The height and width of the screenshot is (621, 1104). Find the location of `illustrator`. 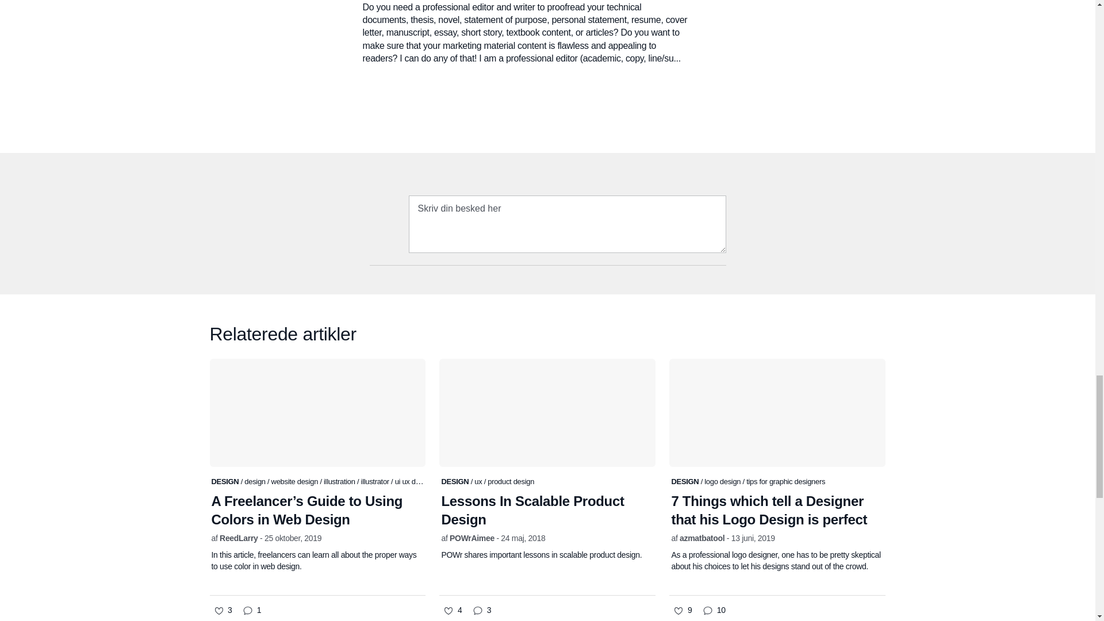

illustrator is located at coordinates (376, 481).